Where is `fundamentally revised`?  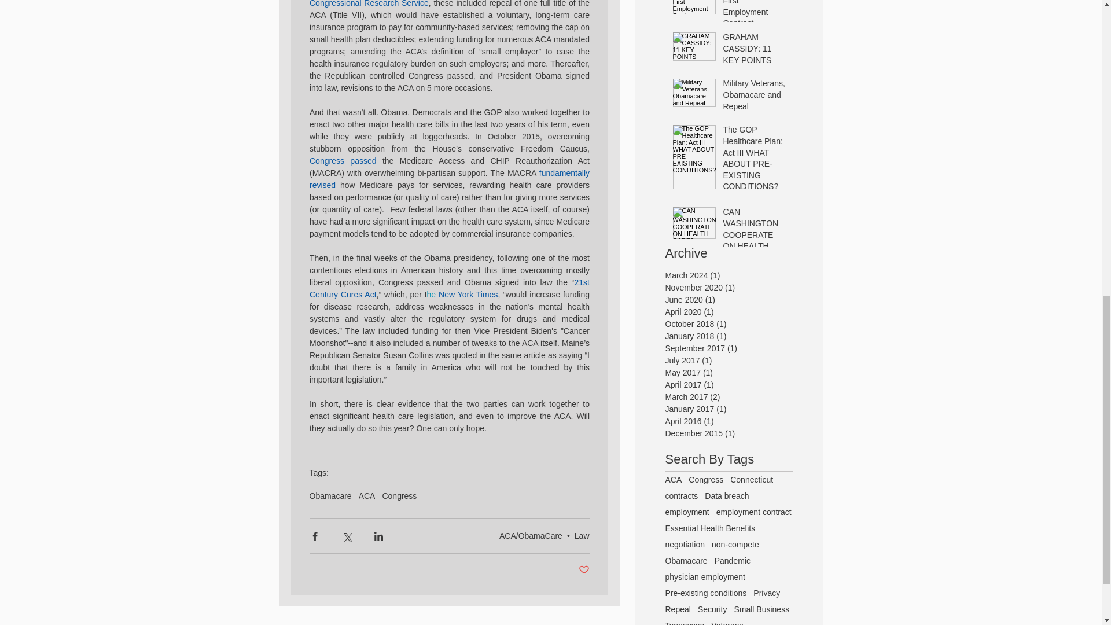
fundamentally revised is located at coordinates (450, 178).